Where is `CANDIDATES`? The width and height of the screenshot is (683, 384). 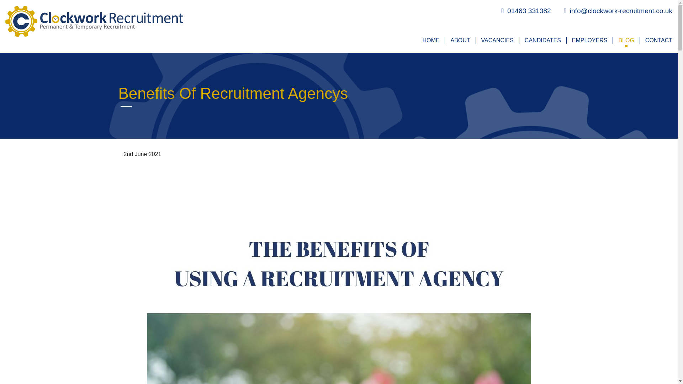
CANDIDATES is located at coordinates (542, 40).